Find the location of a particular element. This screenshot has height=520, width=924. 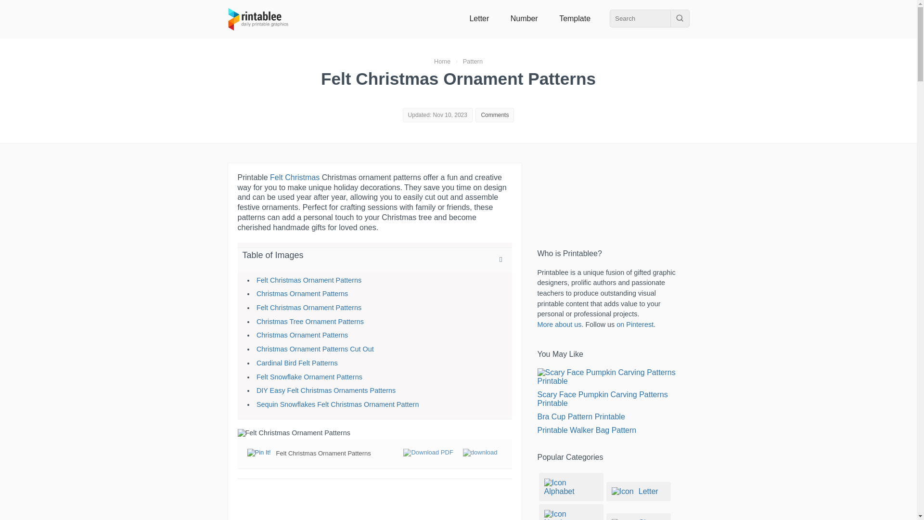

Home is located at coordinates (442, 61).